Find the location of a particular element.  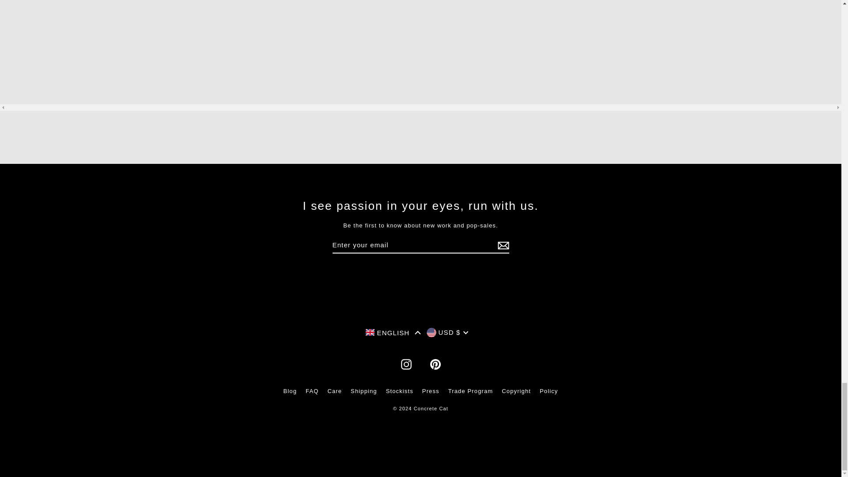

Concrete Cat on Instagram is located at coordinates (406, 364).